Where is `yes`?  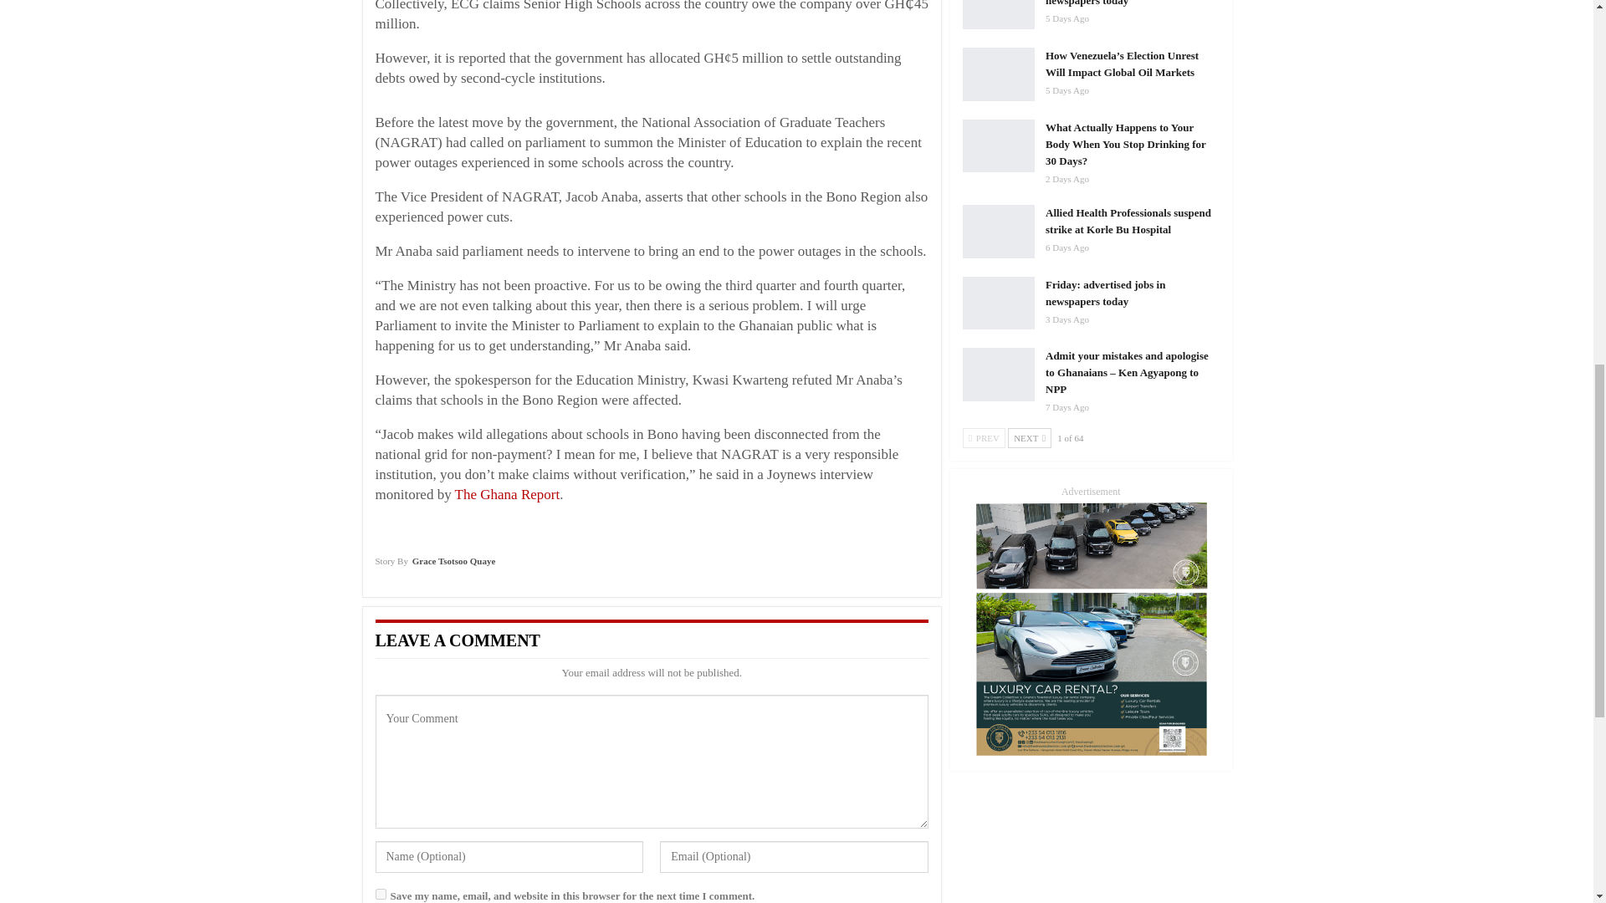
yes is located at coordinates (380, 893).